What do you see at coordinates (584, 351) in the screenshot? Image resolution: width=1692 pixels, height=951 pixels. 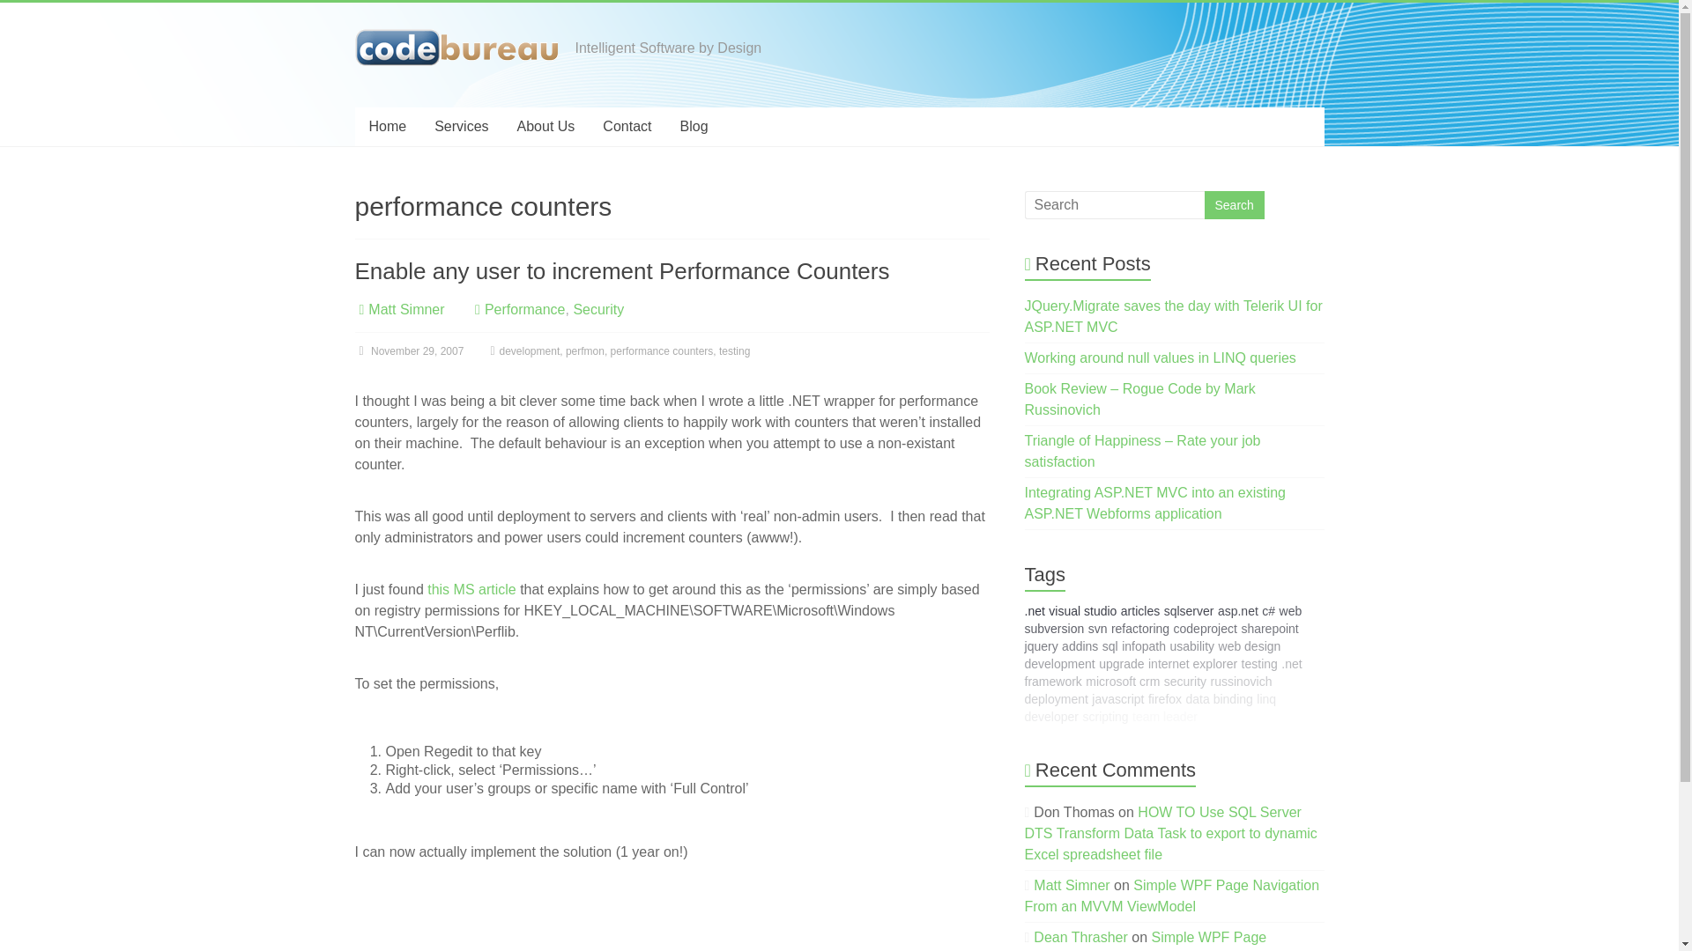 I see `perfmon` at bounding box center [584, 351].